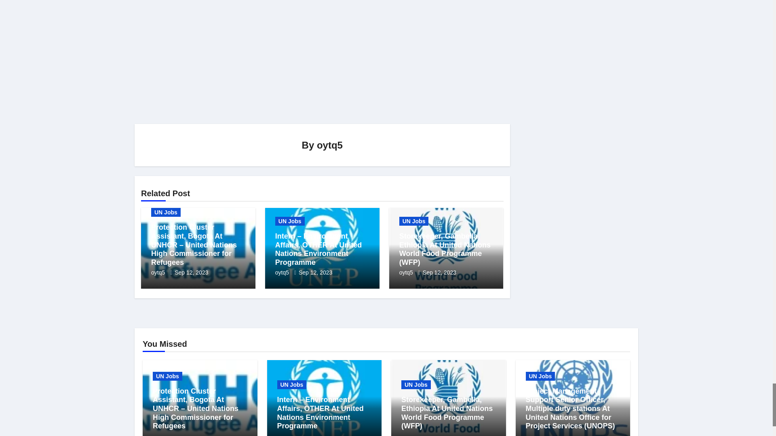 This screenshot has width=776, height=436. Describe the element at coordinates (315, 272) in the screenshot. I see `Sep 12, 2023` at that location.